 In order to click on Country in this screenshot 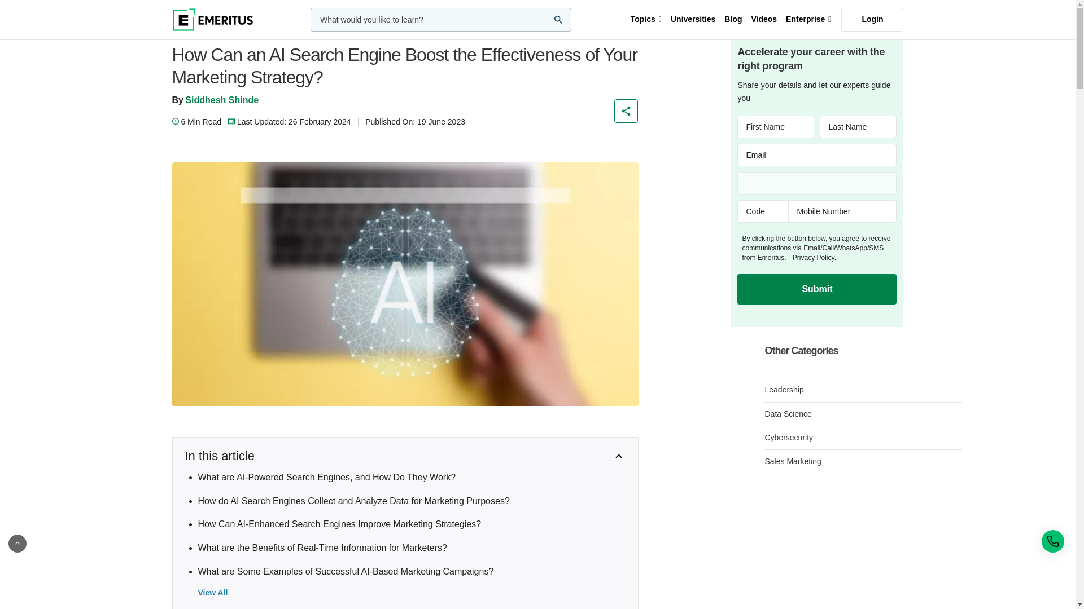, I will do `click(816, 183)`.